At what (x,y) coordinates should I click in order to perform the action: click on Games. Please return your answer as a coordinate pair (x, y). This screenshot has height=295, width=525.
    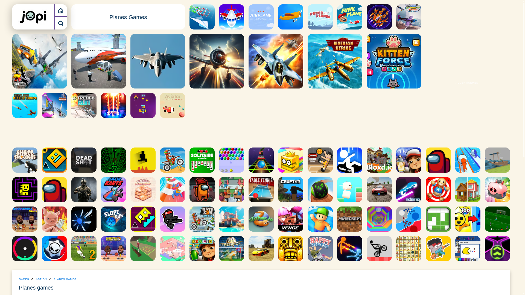
    Looking at the image, I should click on (61, 10).